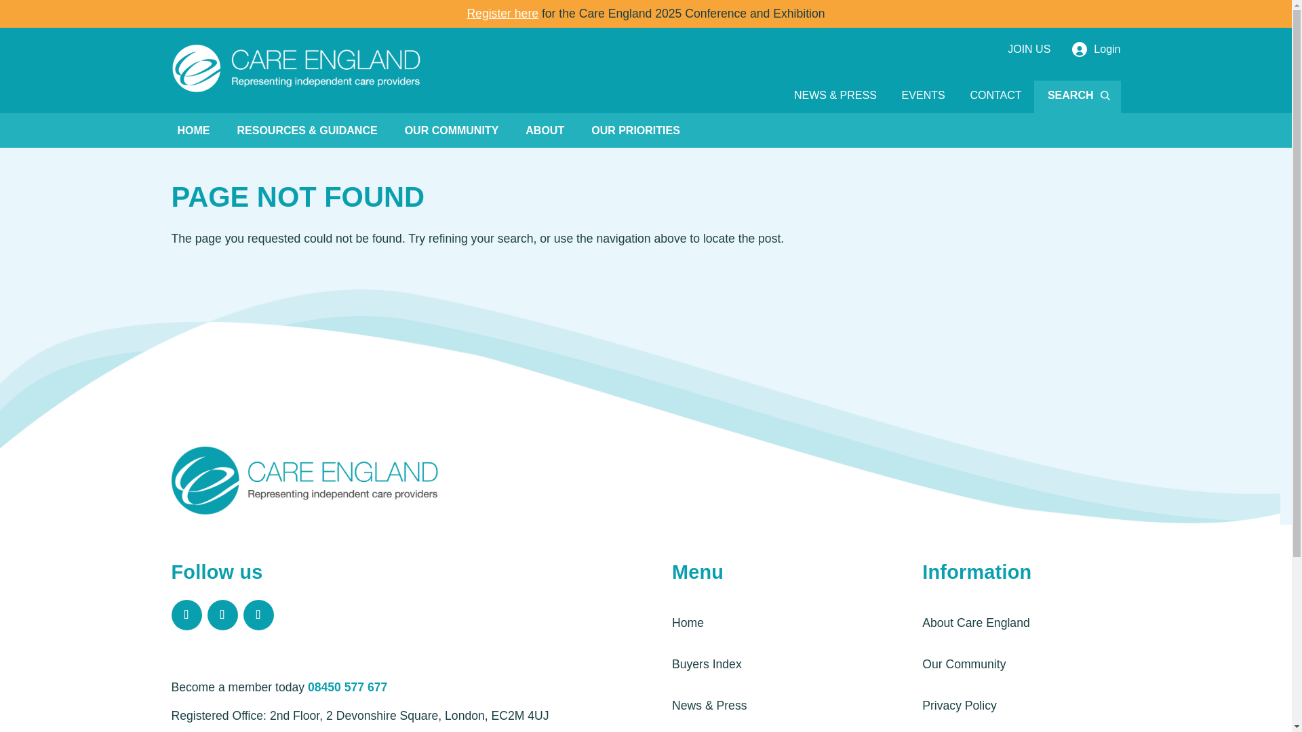  Describe the element at coordinates (307, 485) in the screenshot. I see `care-england-logo-col` at that location.